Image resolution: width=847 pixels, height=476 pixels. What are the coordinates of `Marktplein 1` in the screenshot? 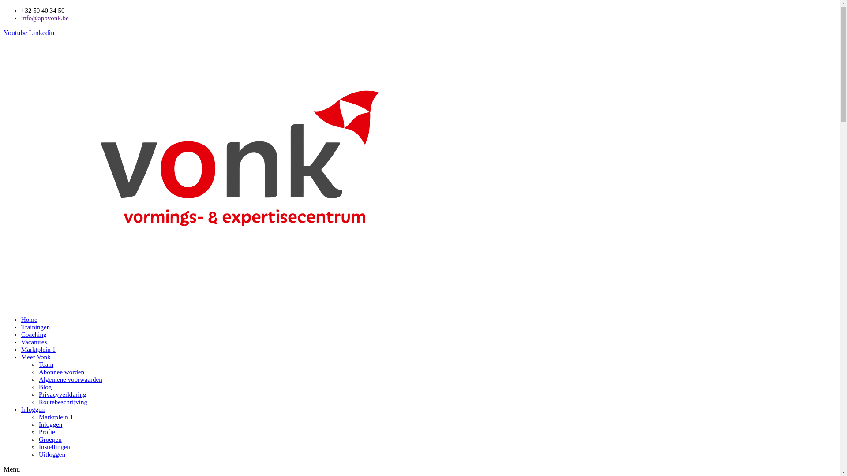 It's located at (56, 417).